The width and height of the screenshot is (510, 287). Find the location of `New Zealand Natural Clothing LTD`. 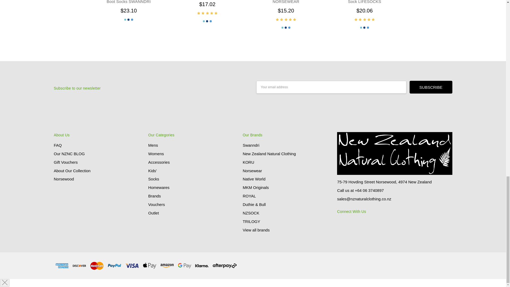

New Zealand Natural Clothing LTD is located at coordinates (394, 153).